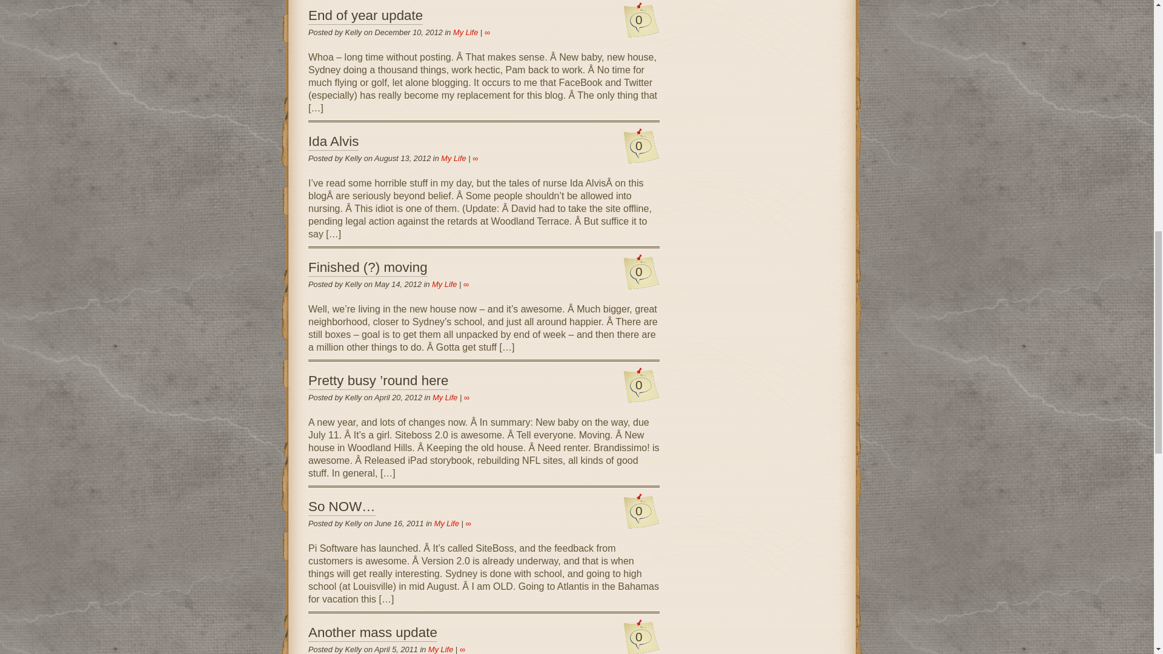  I want to click on My Life, so click(445, 397).